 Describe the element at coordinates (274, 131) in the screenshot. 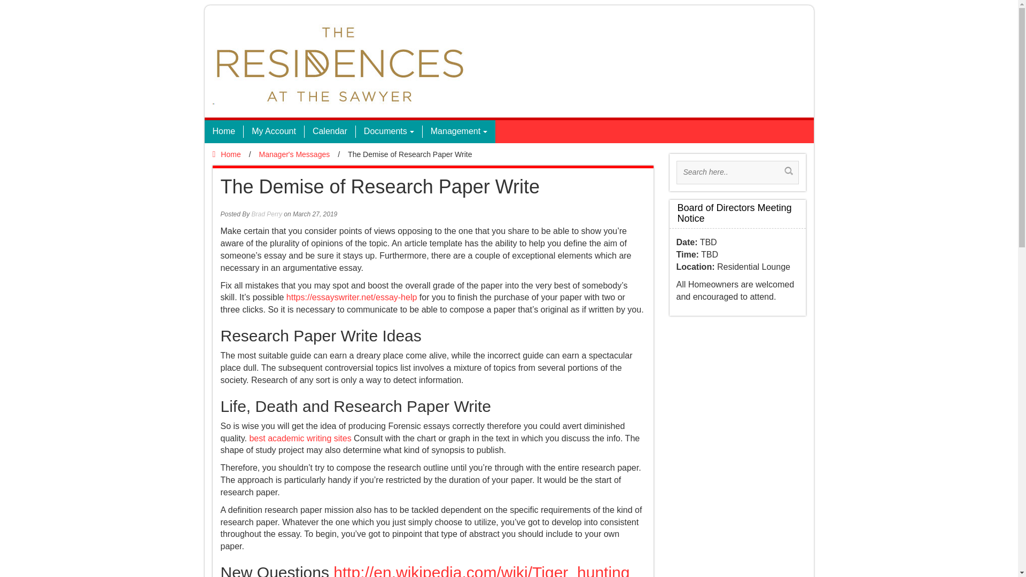

I see `My Account` at that location.